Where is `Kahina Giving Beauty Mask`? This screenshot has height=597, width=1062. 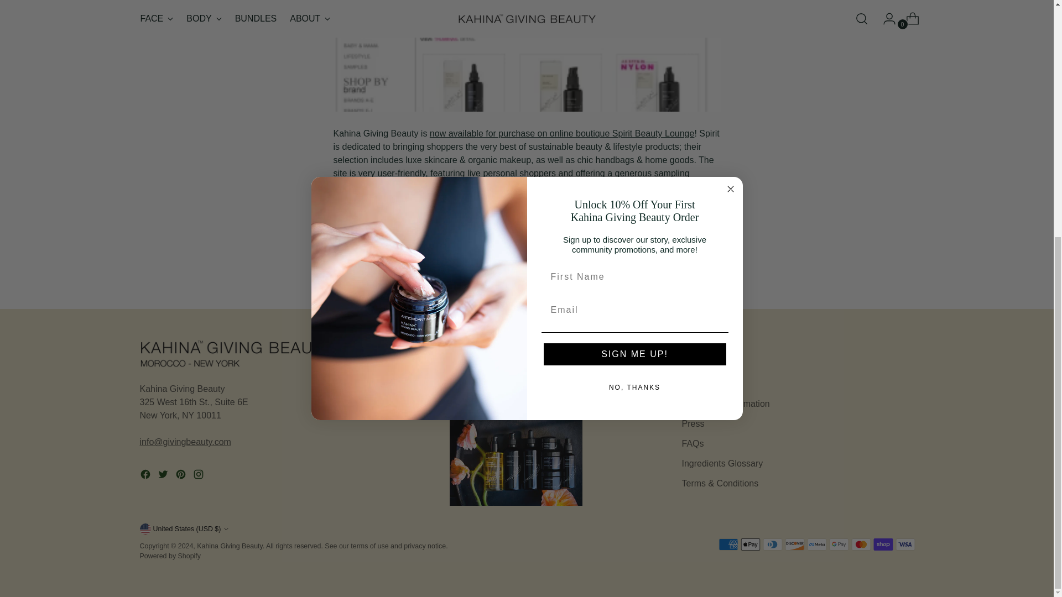 Kahina Giving Beauty Mask is located at coordinates (419, 15).